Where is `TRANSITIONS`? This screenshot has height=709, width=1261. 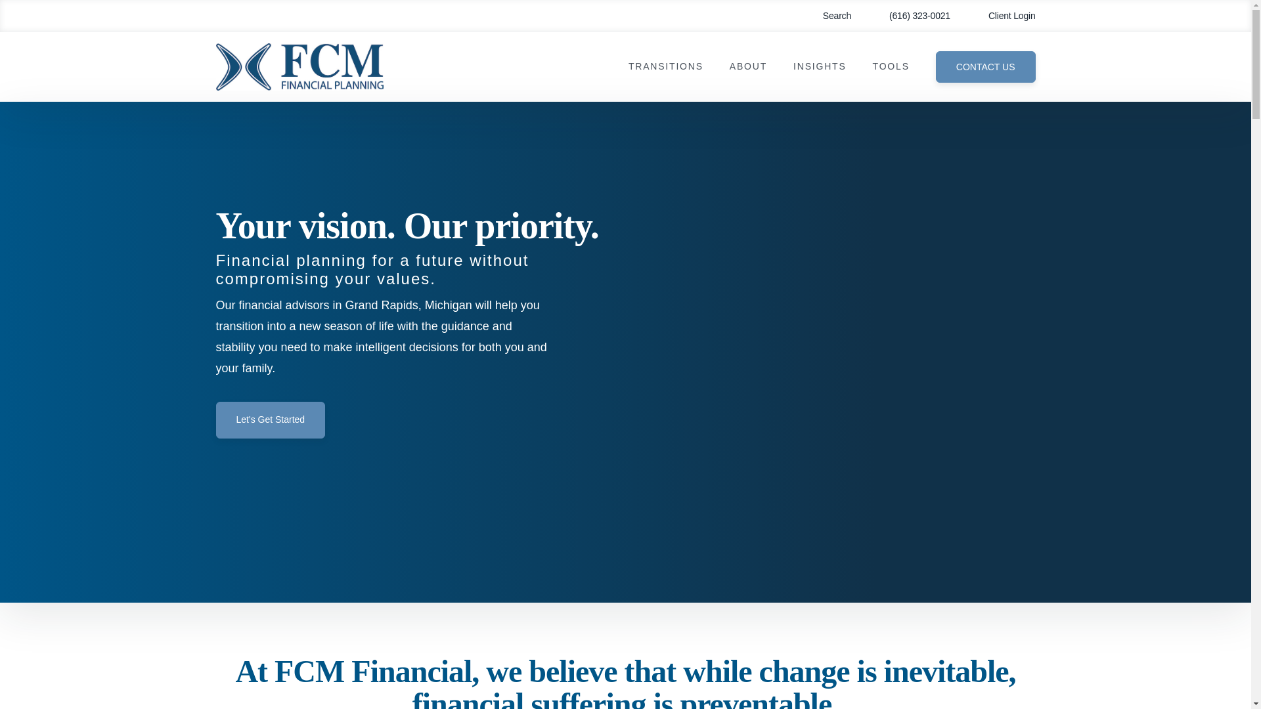
TRANSITIONS is located at coordinates (666, 67).